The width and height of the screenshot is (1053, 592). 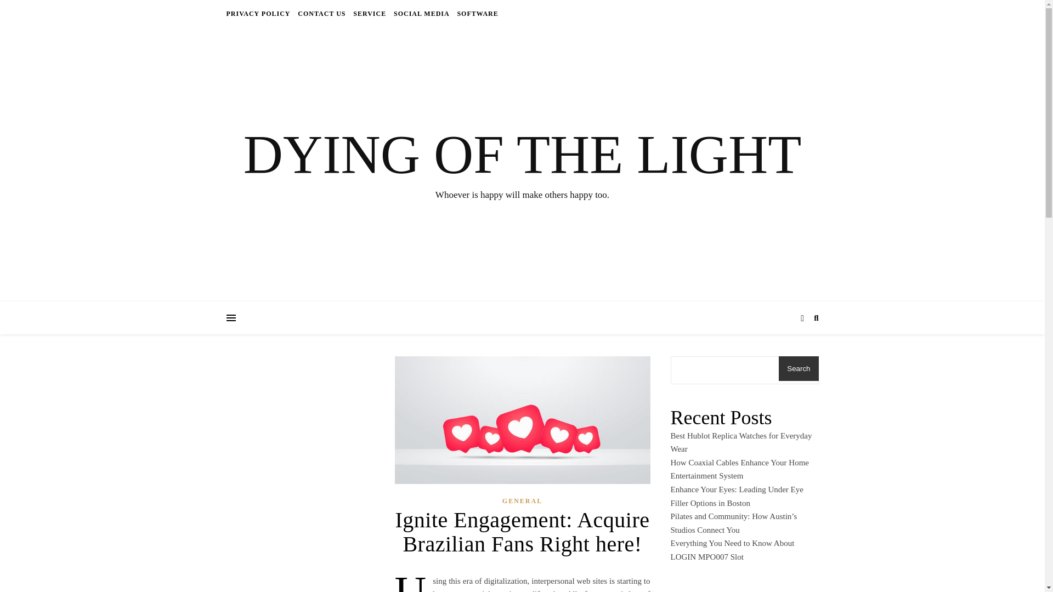 What do you see at coordinates (740, 443) in the screenshot?
I see `Best Hublot Replica Watches for Everyday Wear` at bounding box center [740, 443].